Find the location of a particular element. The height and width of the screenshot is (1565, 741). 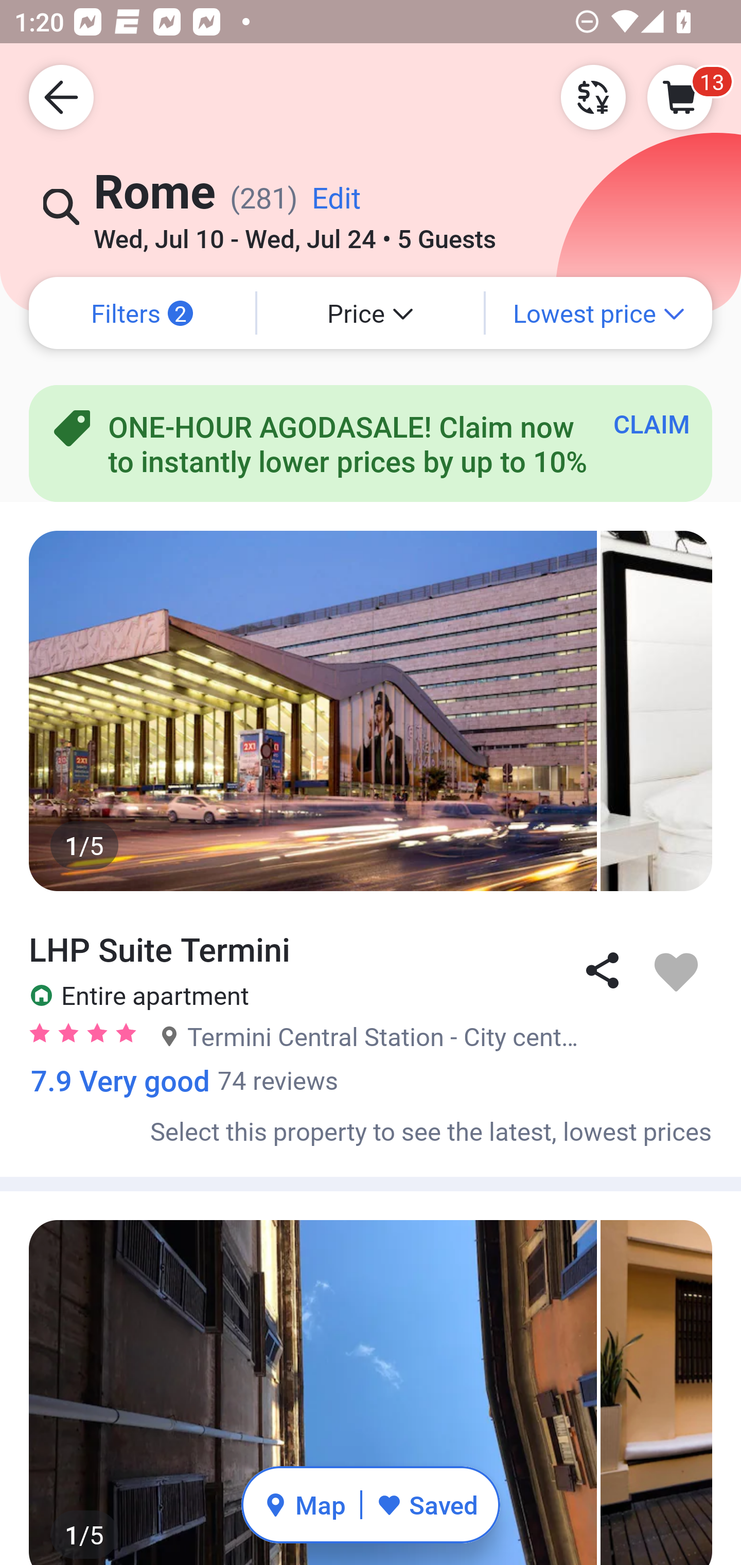

Saved is located at coordinates (427, 1504).